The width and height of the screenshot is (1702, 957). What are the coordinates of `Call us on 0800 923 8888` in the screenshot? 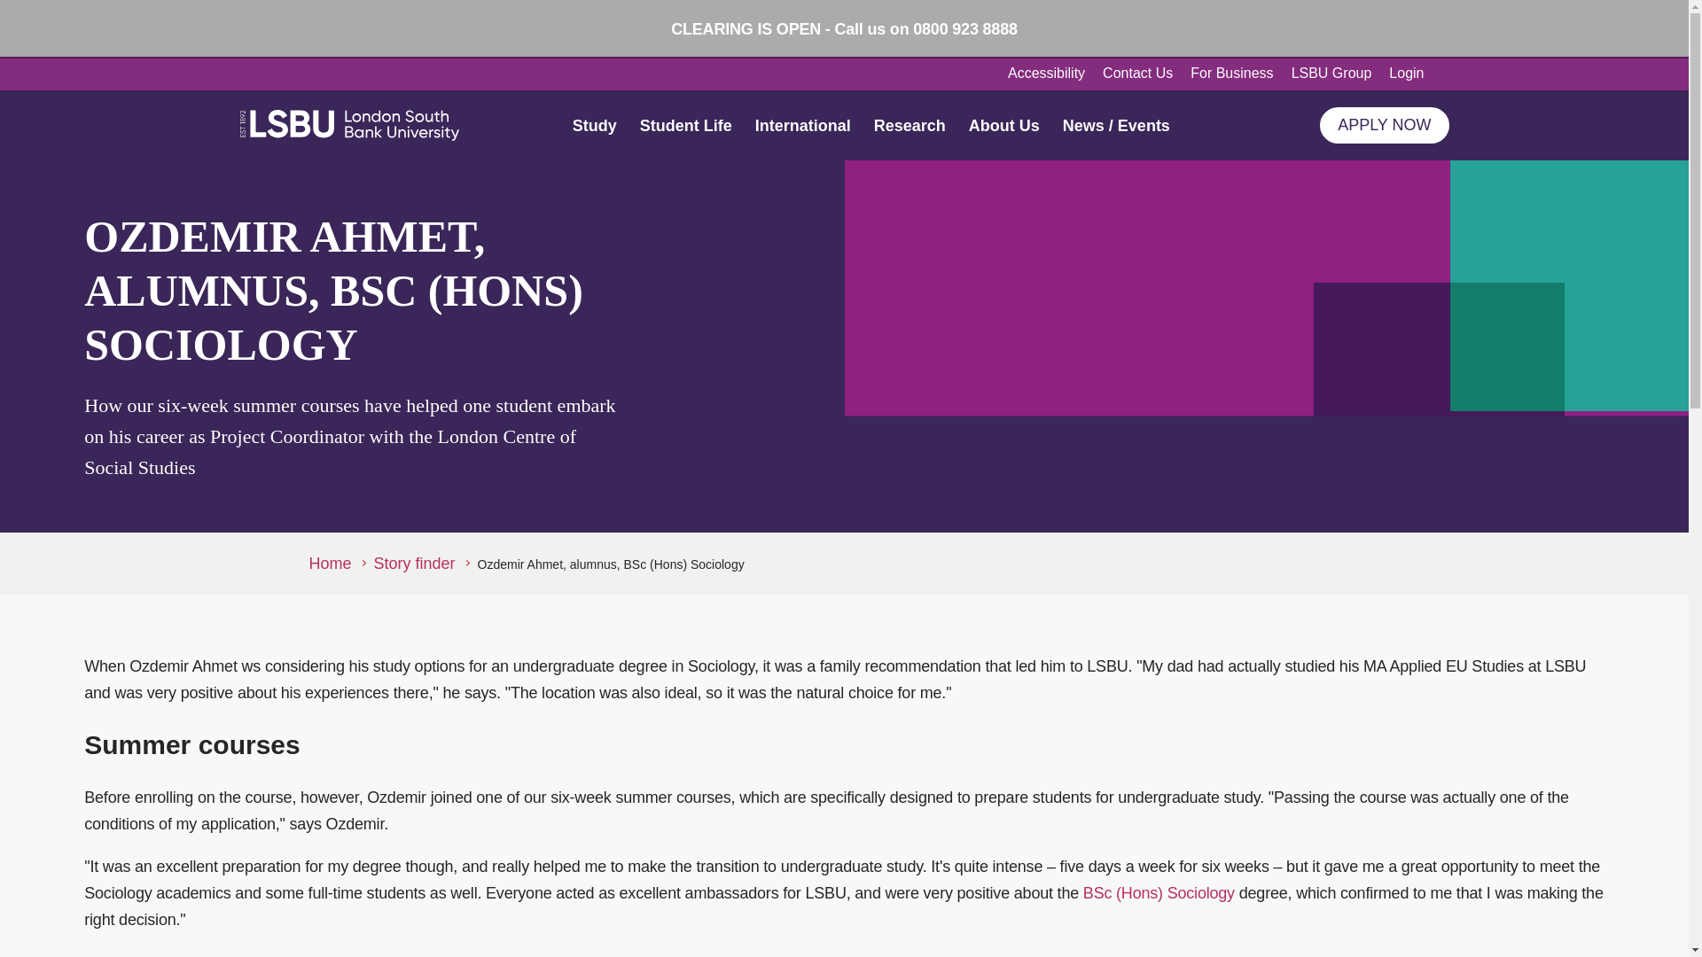 It's located at (925, 28).